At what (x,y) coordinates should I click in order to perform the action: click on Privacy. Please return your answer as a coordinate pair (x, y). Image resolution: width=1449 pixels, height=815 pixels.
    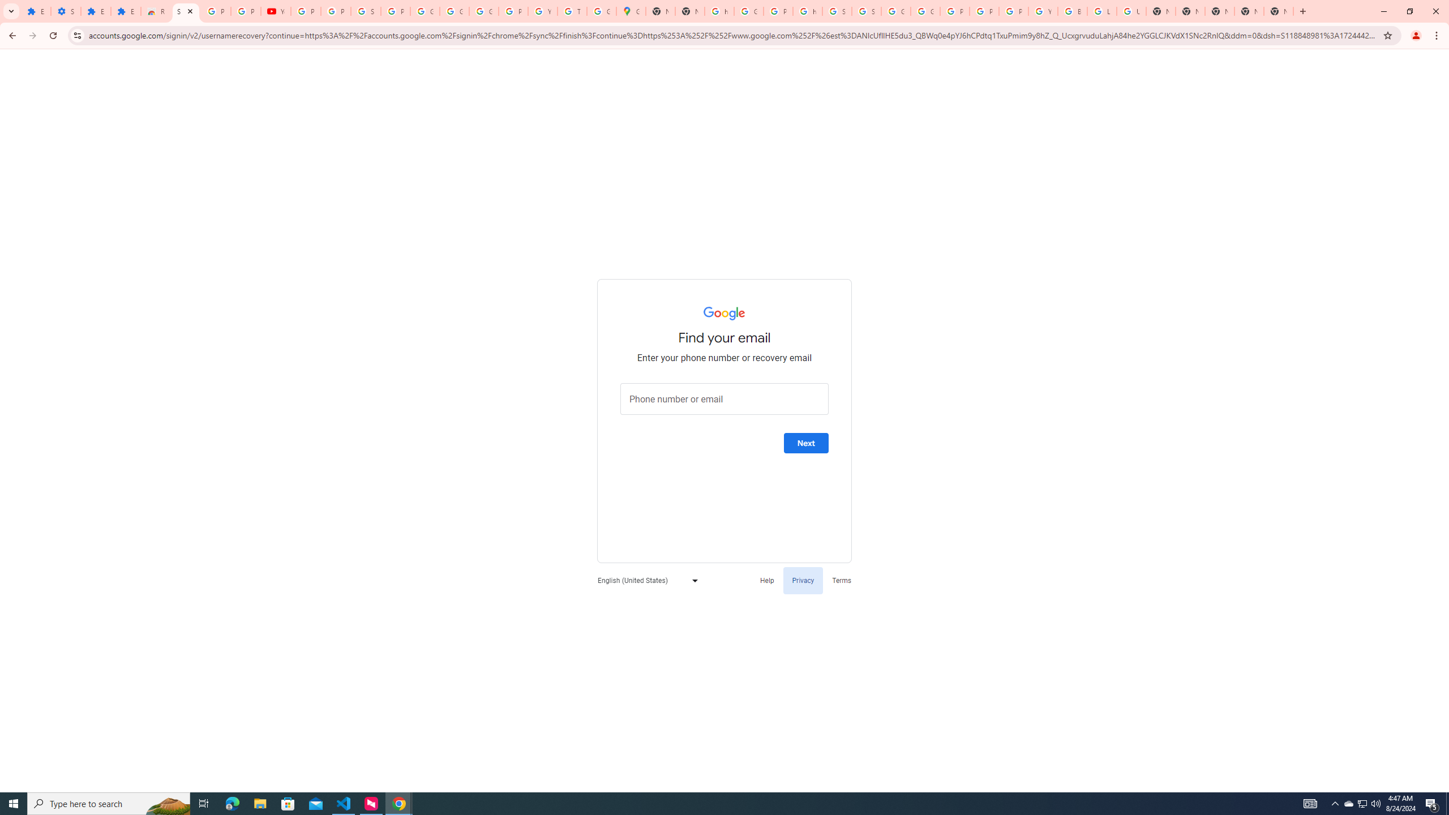
    Looking at the image, I should click on (803, 580).